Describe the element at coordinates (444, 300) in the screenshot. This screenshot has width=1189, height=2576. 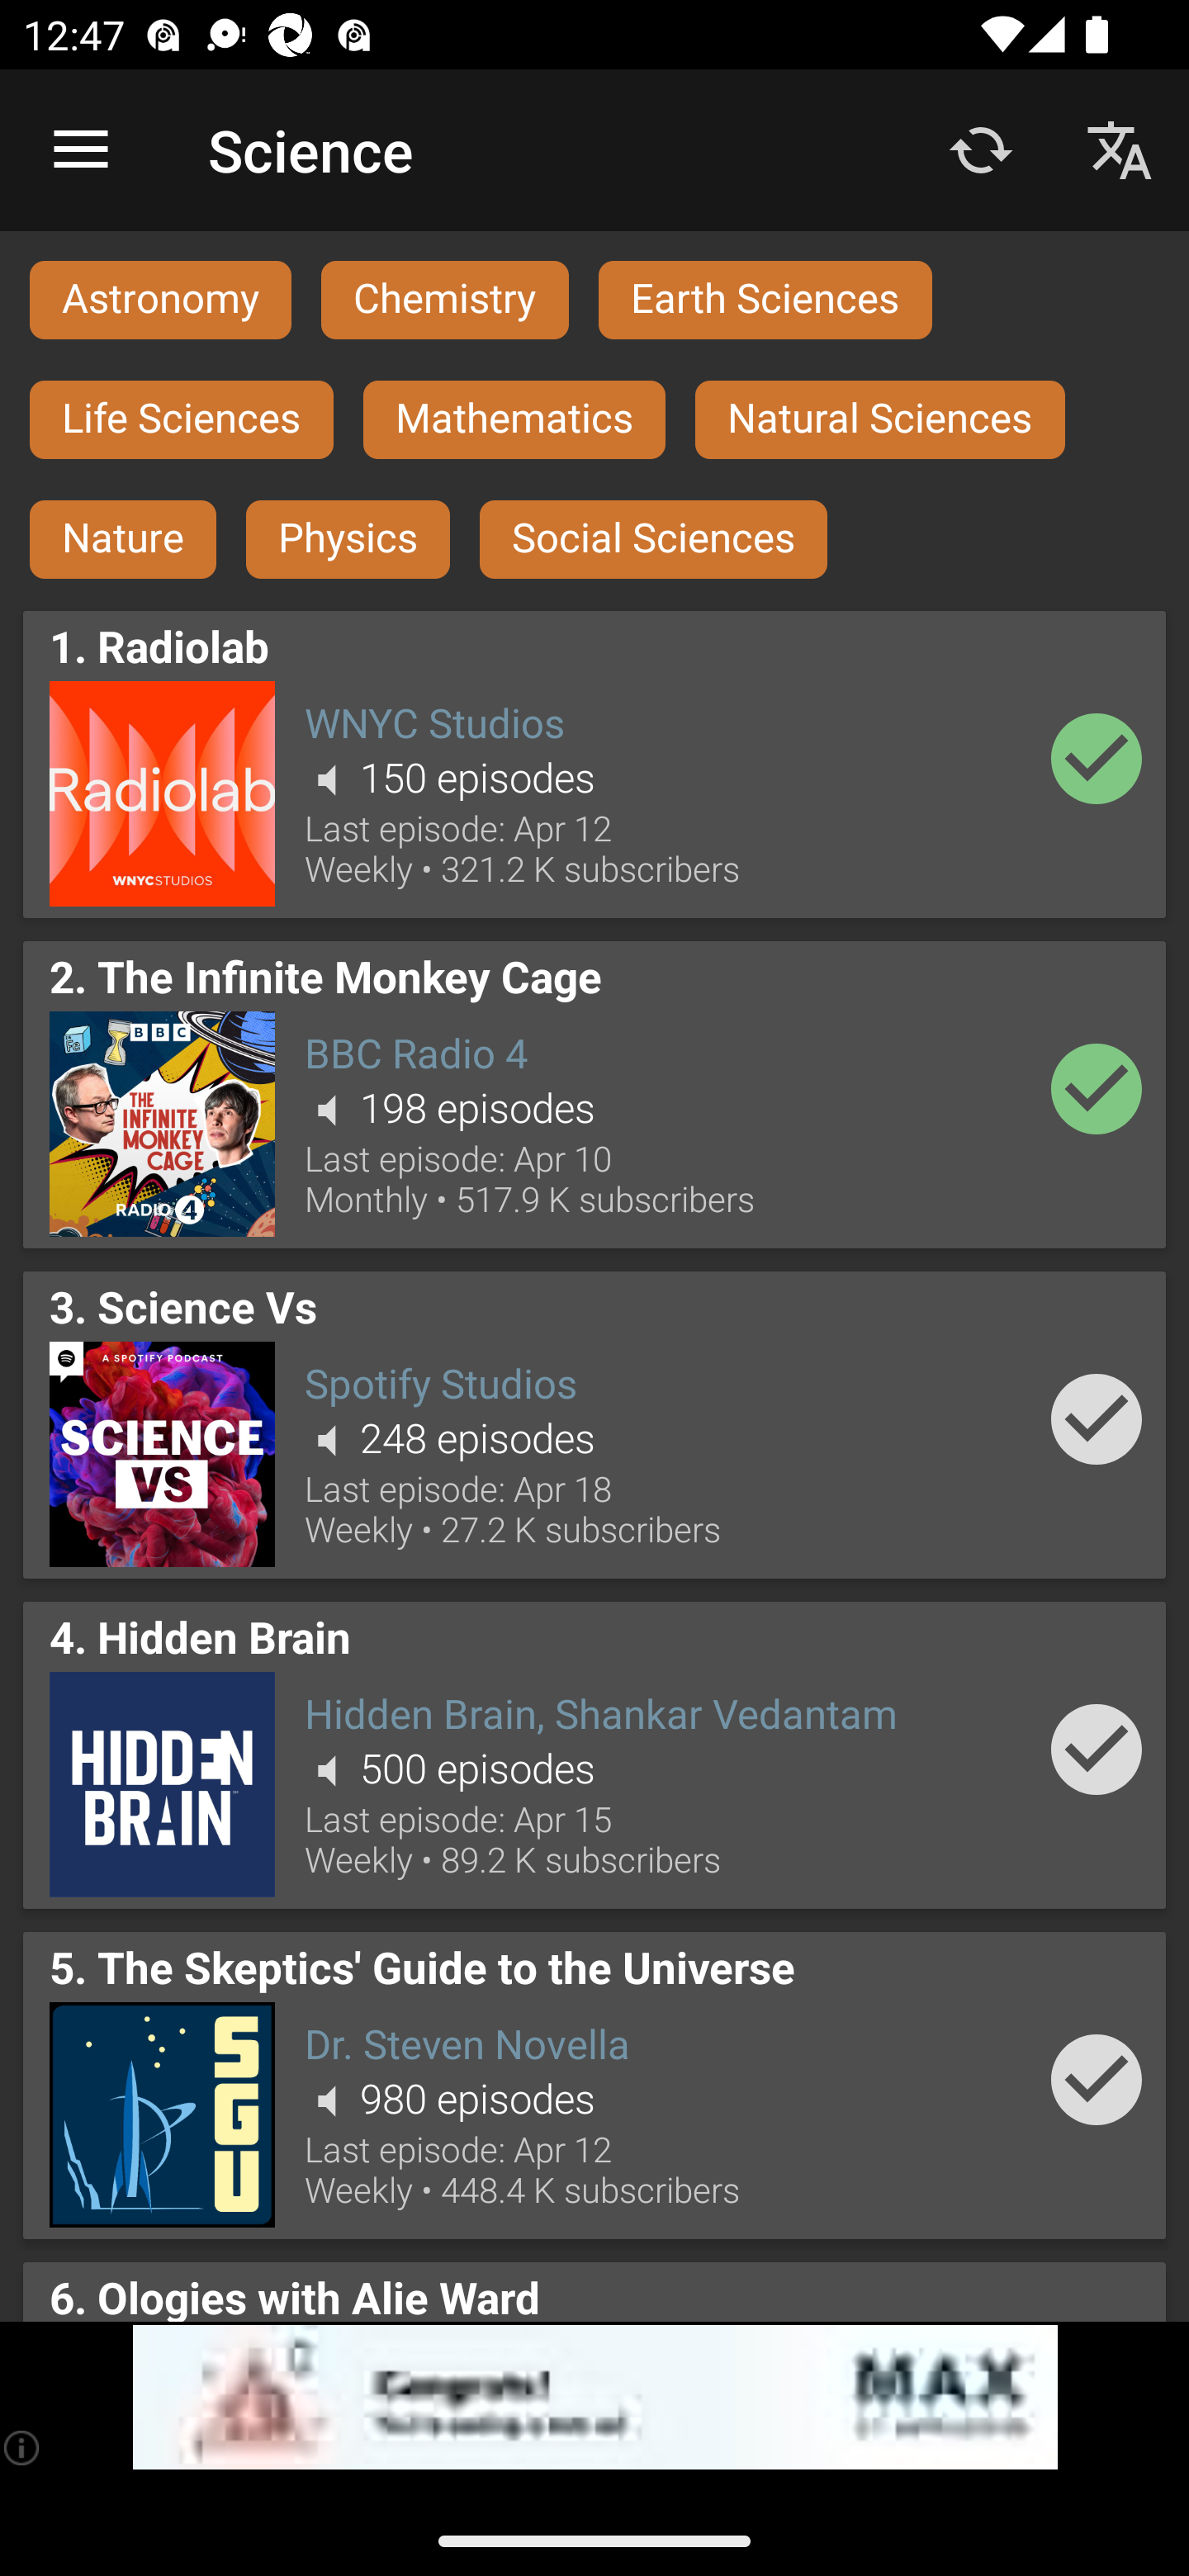
I see `Chemistry` at that location.